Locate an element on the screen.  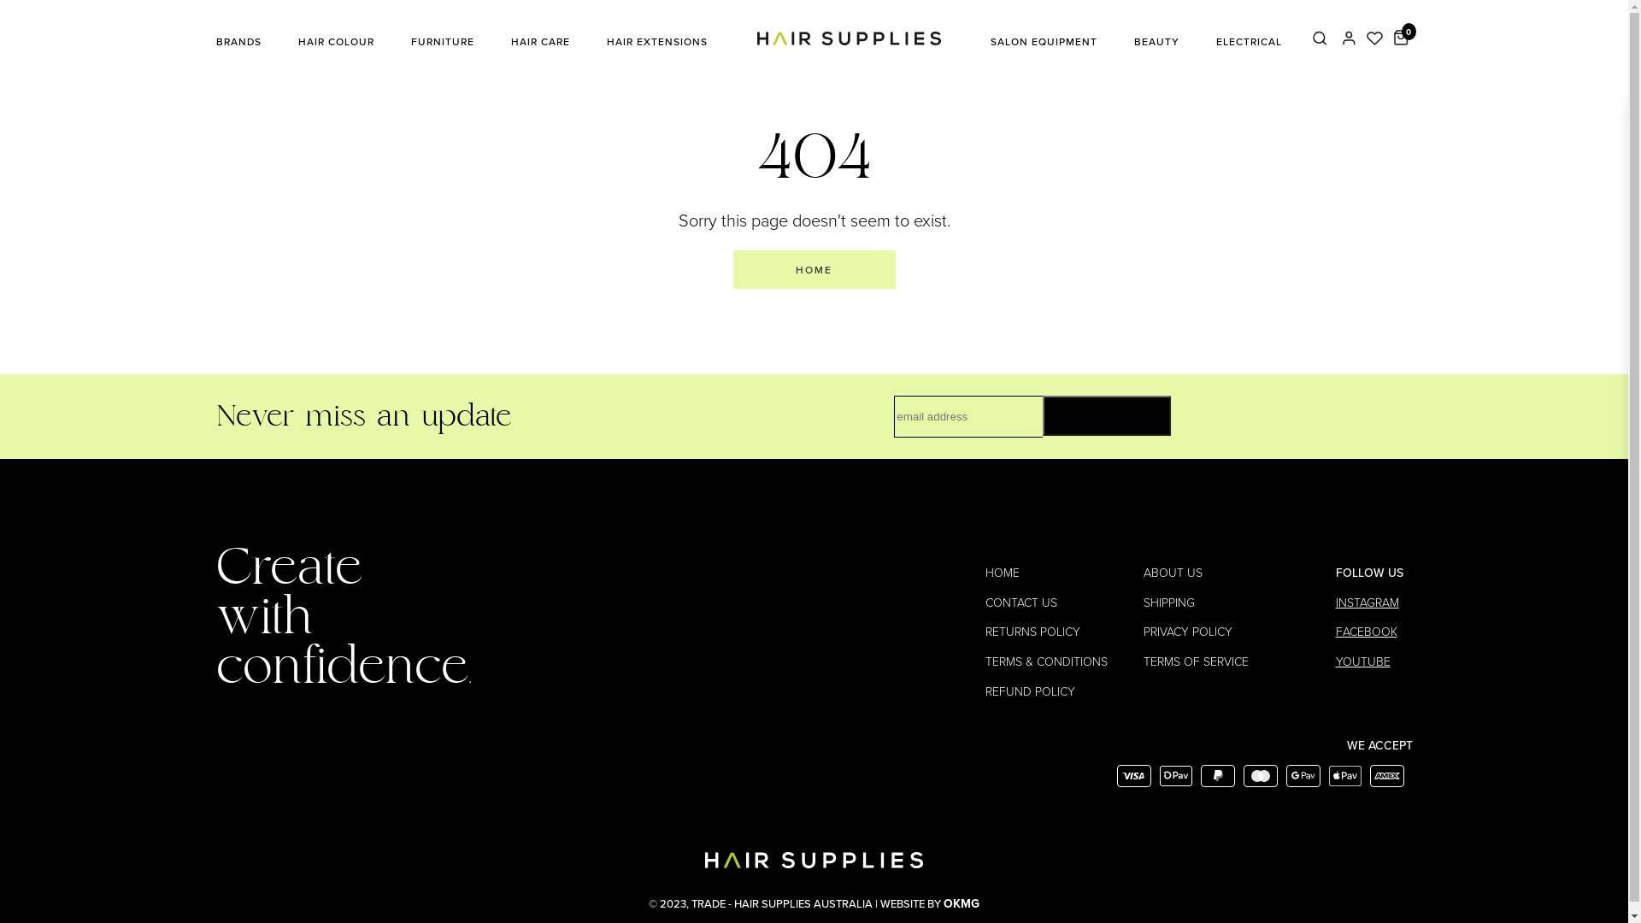
CONTACT US is located at coordinates (1020, 603).